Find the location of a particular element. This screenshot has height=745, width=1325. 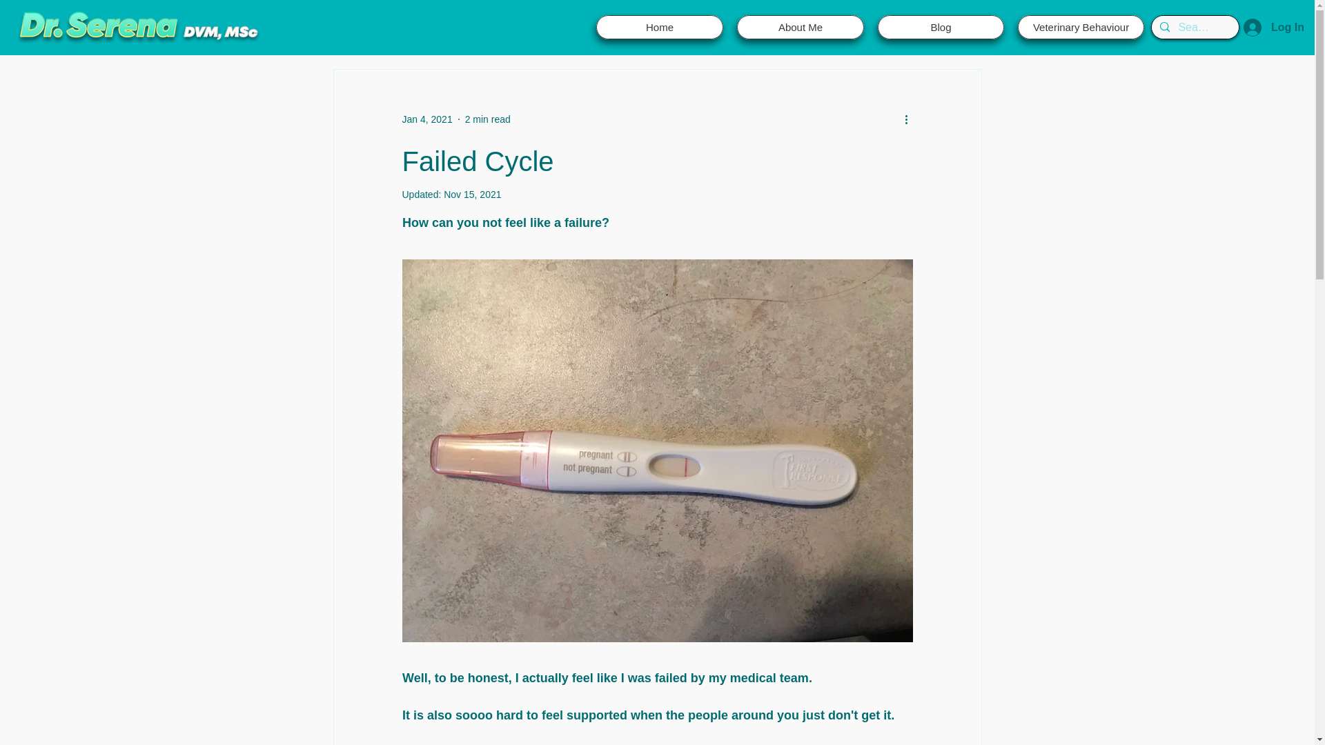

Log In is located at coordinates (1274, 28).